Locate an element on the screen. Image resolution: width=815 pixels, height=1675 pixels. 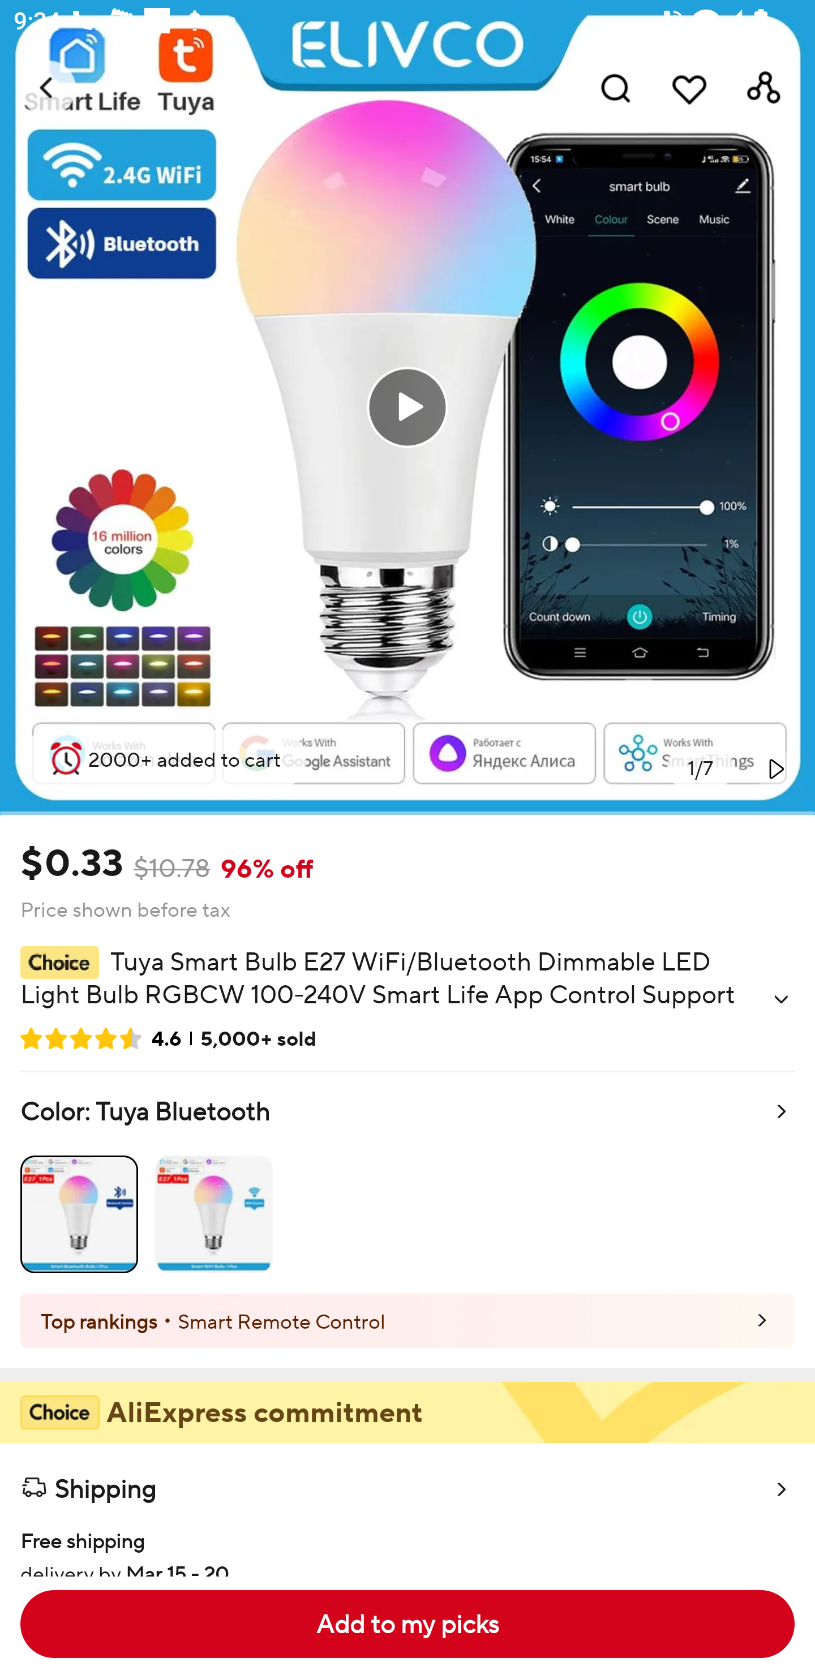
Navigate up is located at coordinates (48, 88).